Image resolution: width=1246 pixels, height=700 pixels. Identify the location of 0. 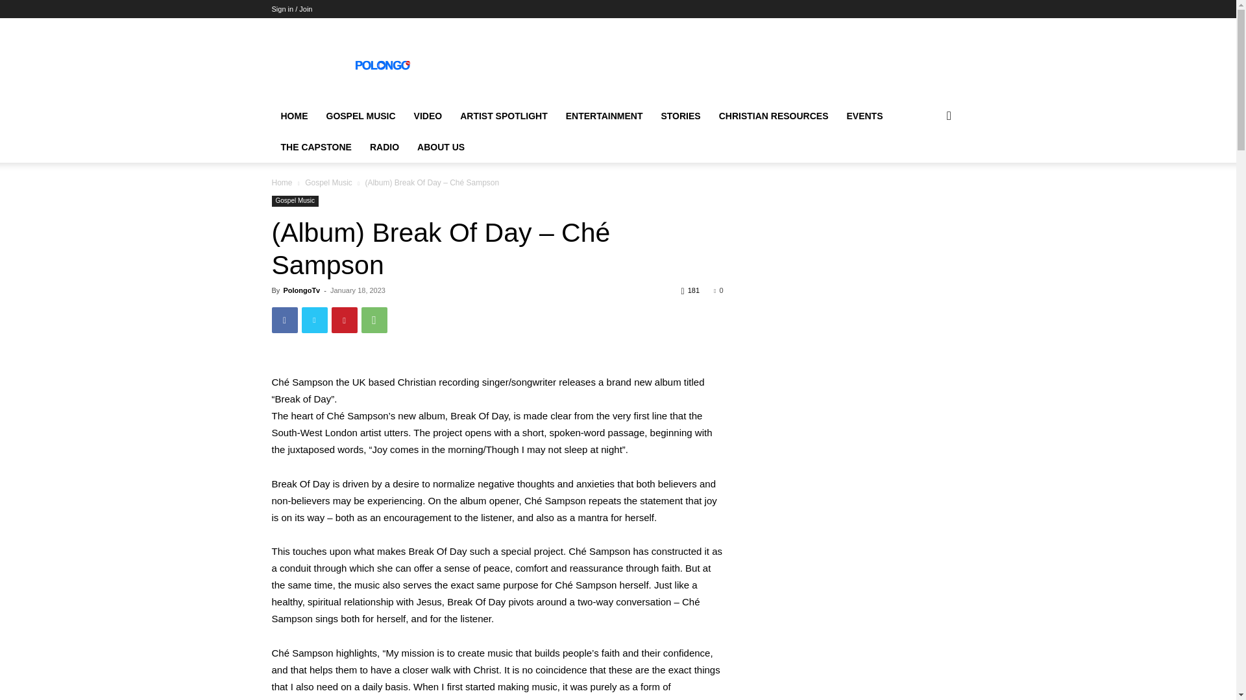
(718, 290).